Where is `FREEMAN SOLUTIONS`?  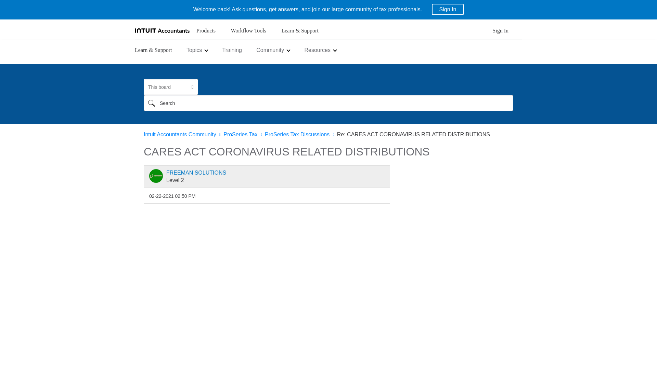
FREEMAN SOLUTIONS is located at coordinates (156, 176).